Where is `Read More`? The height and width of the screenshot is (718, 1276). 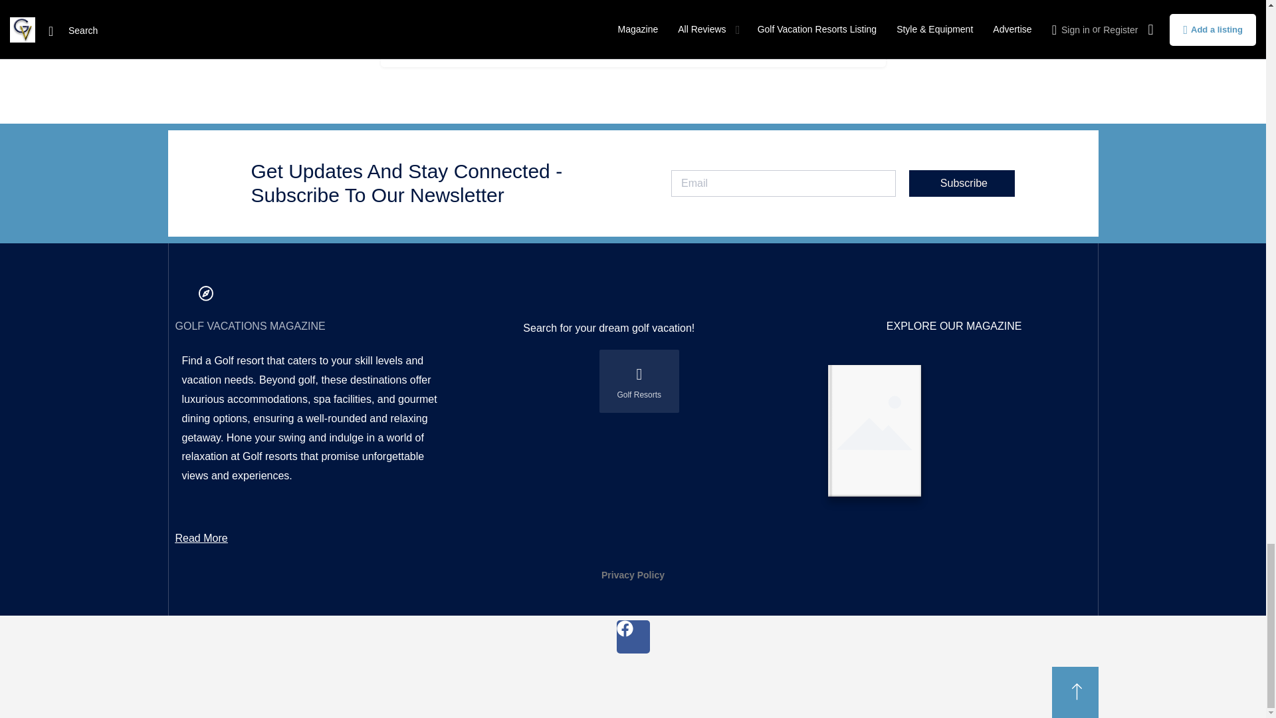 Read More is located at coordinates (202, 538).